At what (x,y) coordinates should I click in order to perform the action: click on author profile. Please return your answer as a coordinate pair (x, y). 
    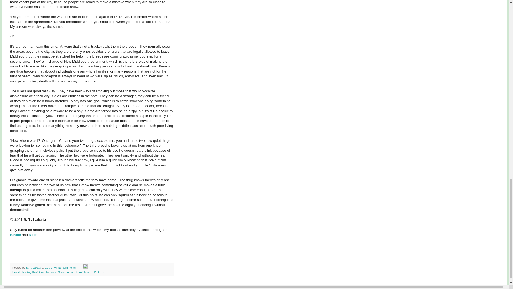
    Looking at the image, I should click on (34, 267).